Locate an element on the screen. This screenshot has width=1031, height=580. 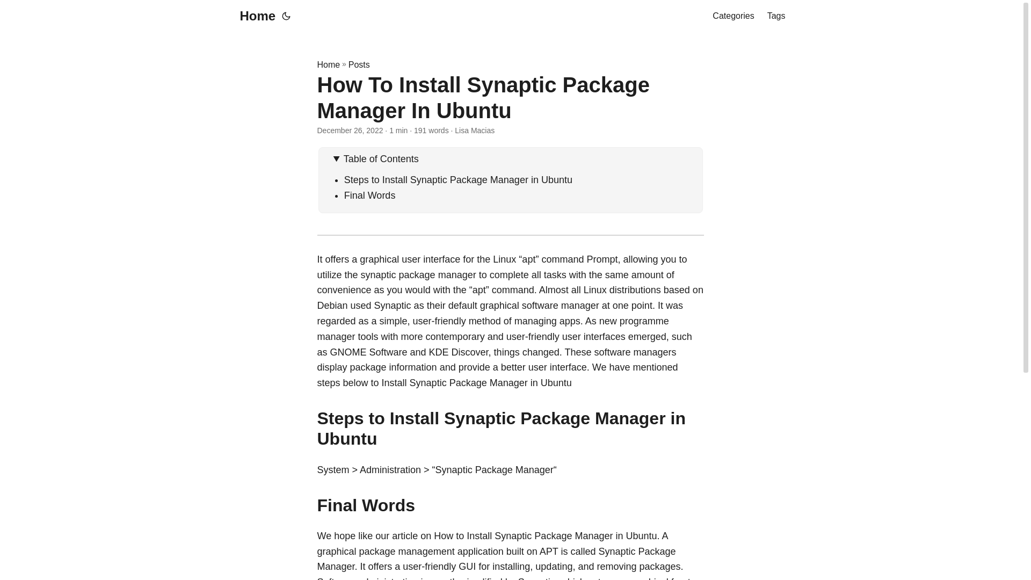
Home is located at coordinates (255, 16).